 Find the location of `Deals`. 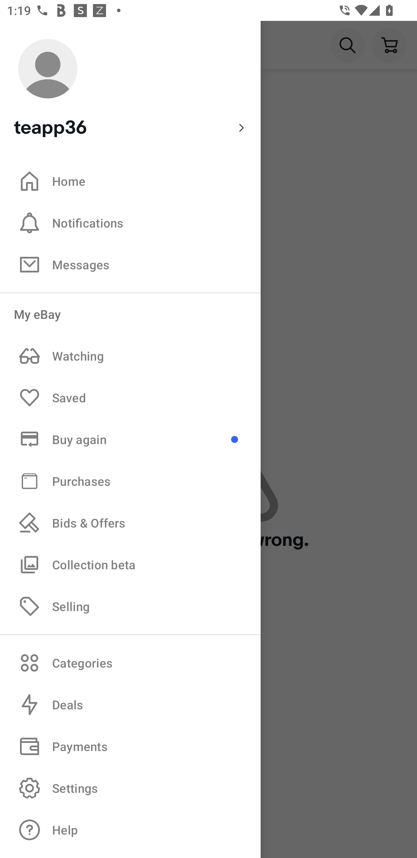

Deals is located at coordinates (130, 705).